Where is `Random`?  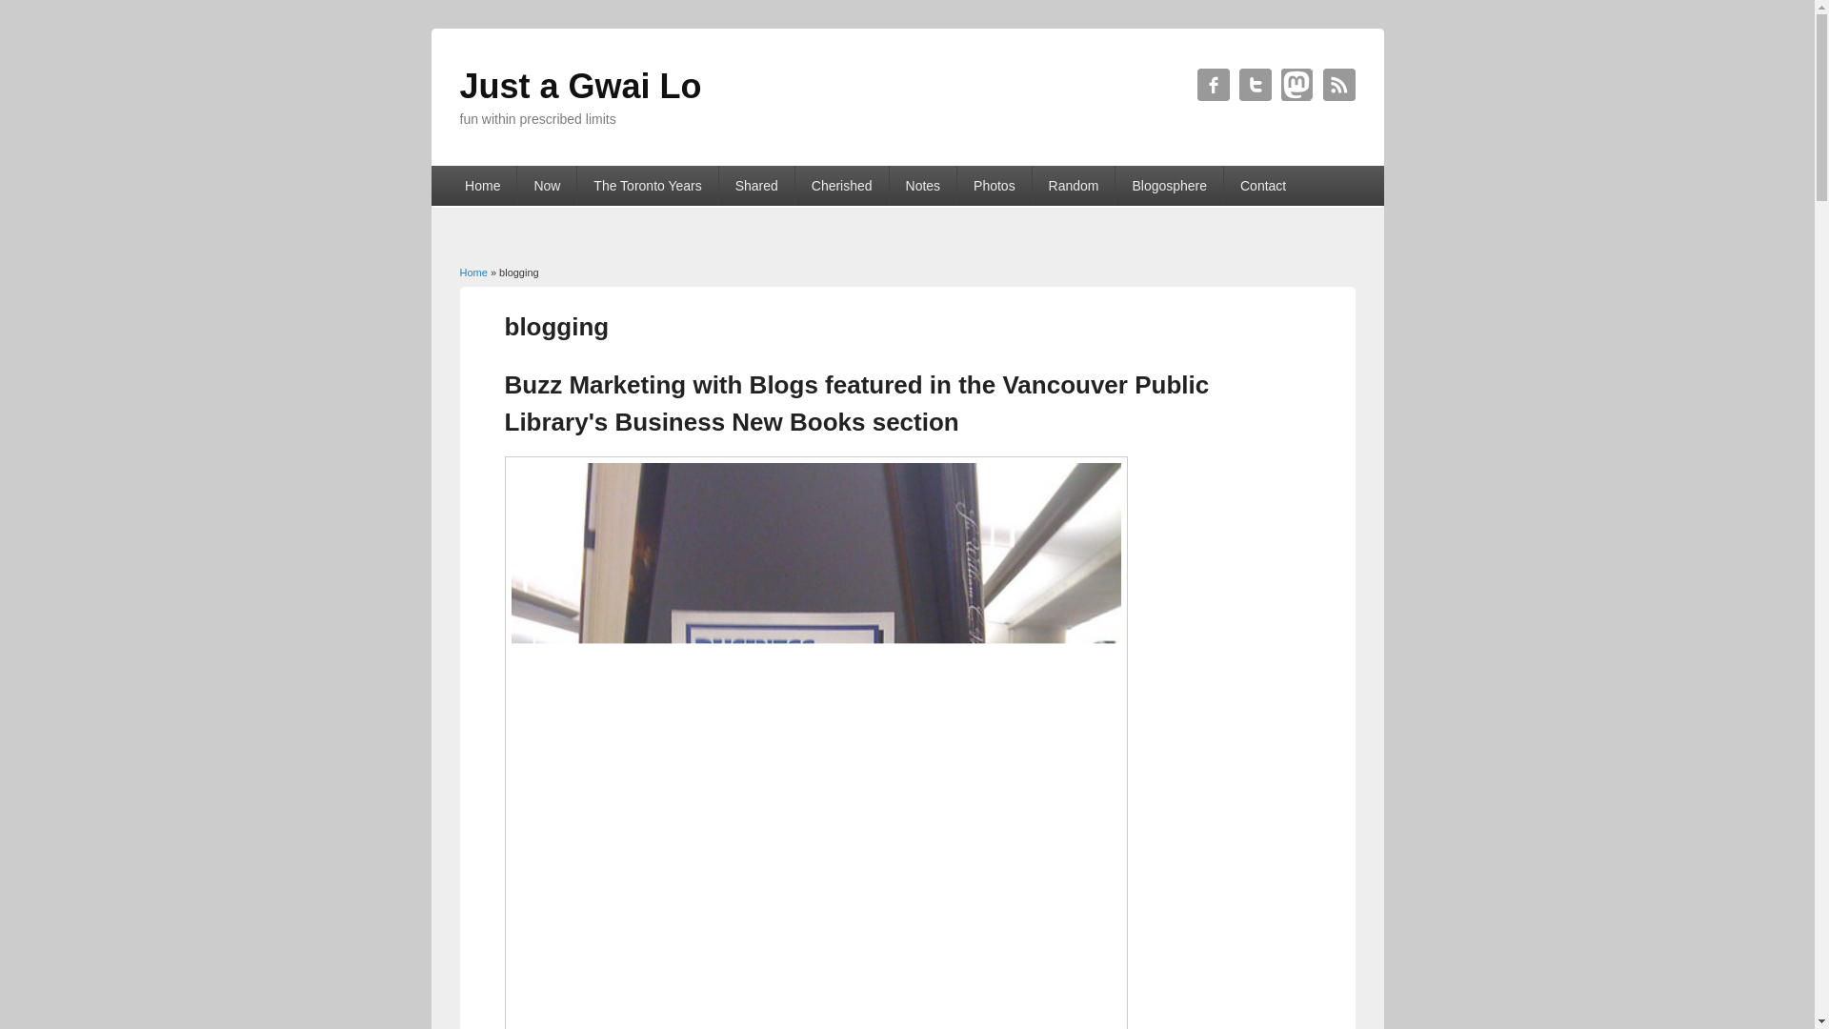 Random is located at coordinates (1075, 185).